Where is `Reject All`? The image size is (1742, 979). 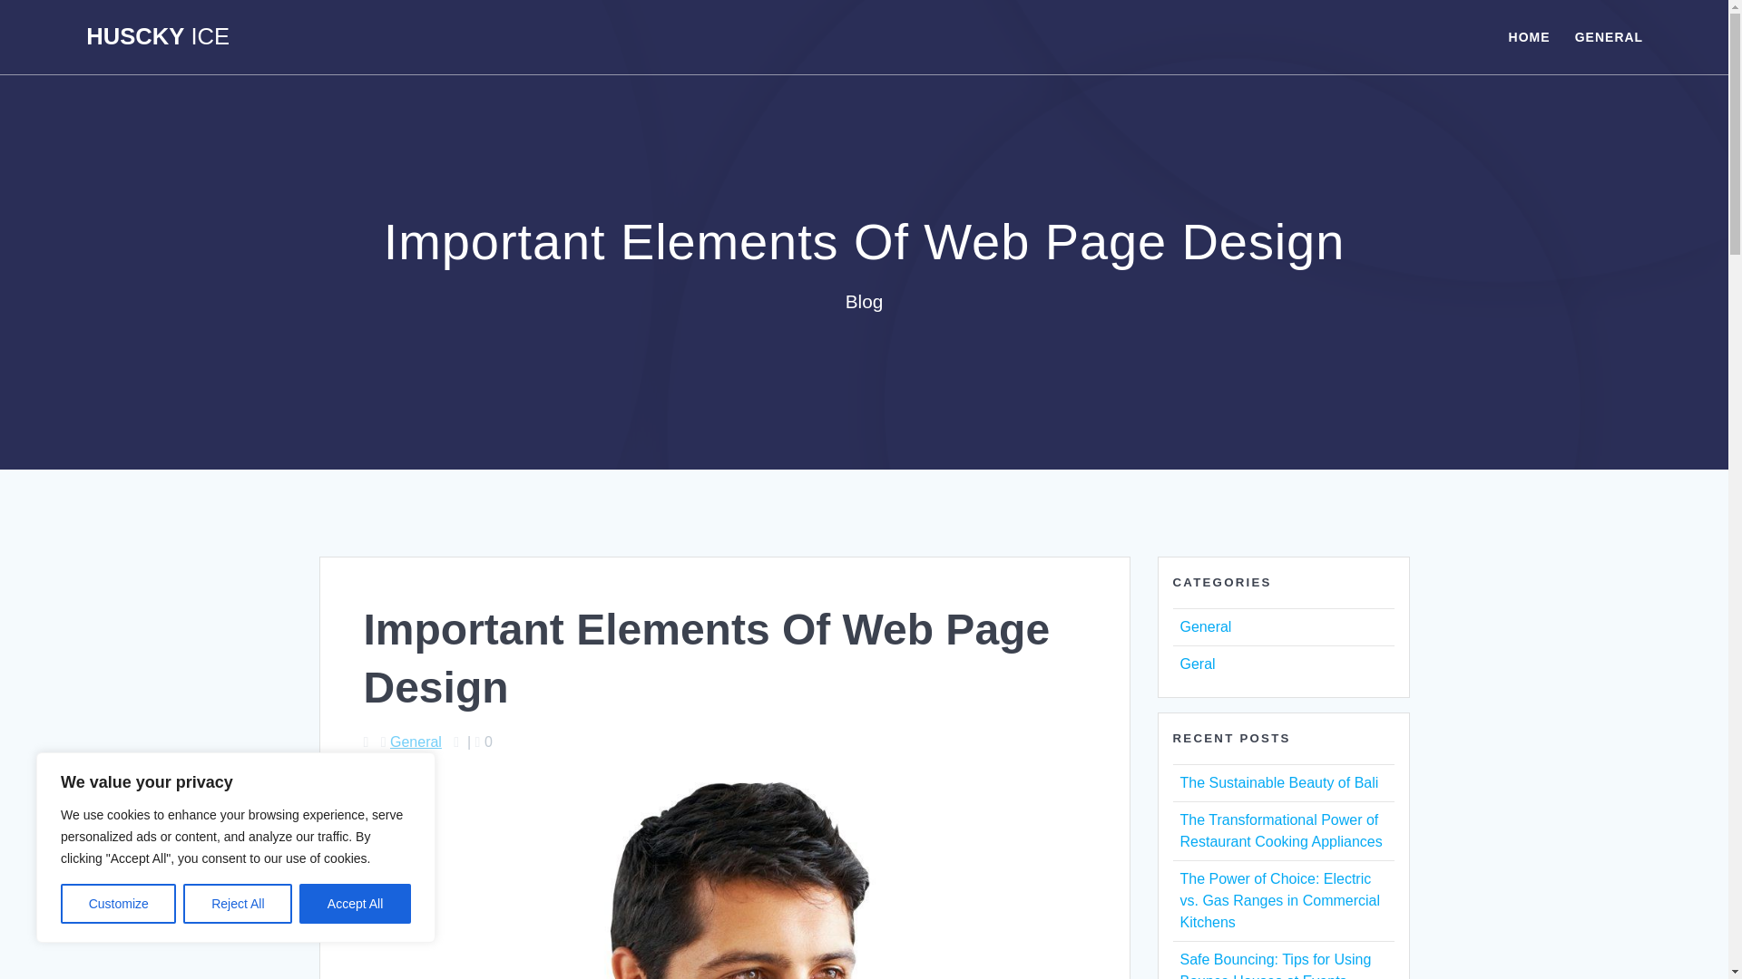
Reject All is located at coordinates (238, 904).